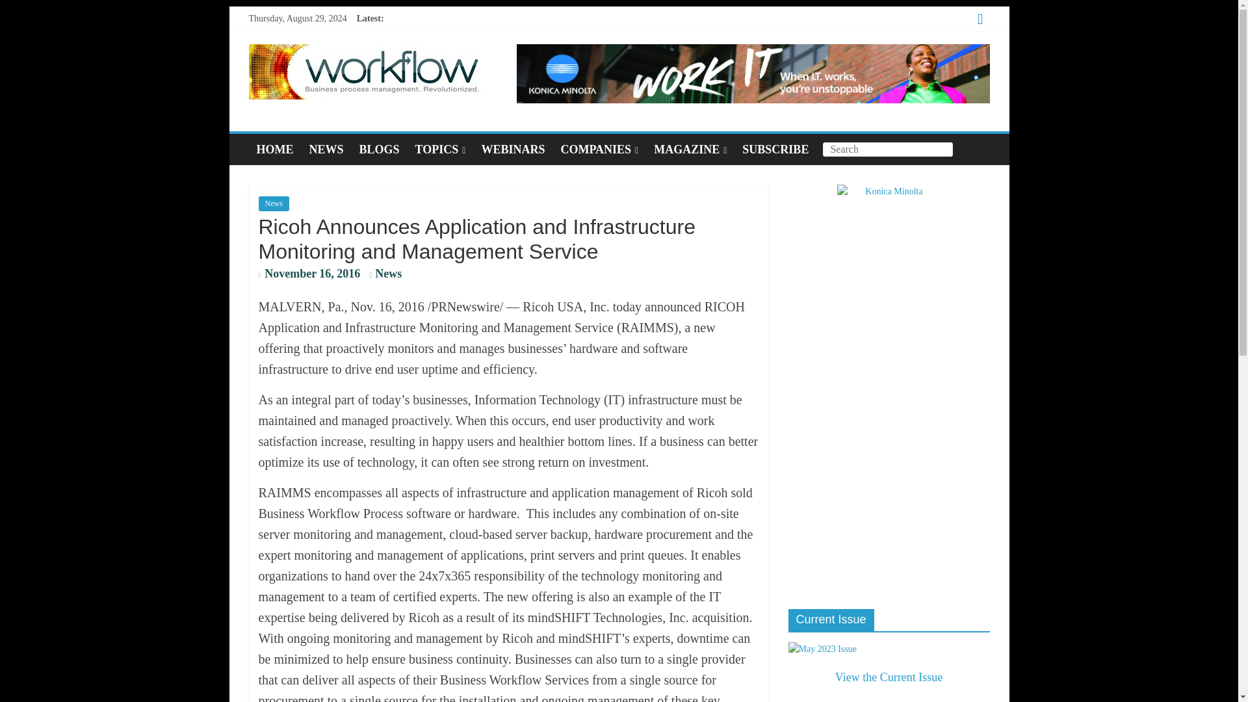 This screenshot has height=702, width=1248. Describe the element at coordinates (274, 149) in the screenshot. I see `HOME` at that location.